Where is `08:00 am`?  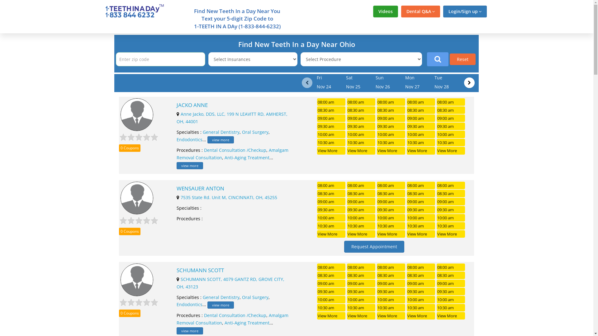
08:00 am is located at coordinates (331, 102).